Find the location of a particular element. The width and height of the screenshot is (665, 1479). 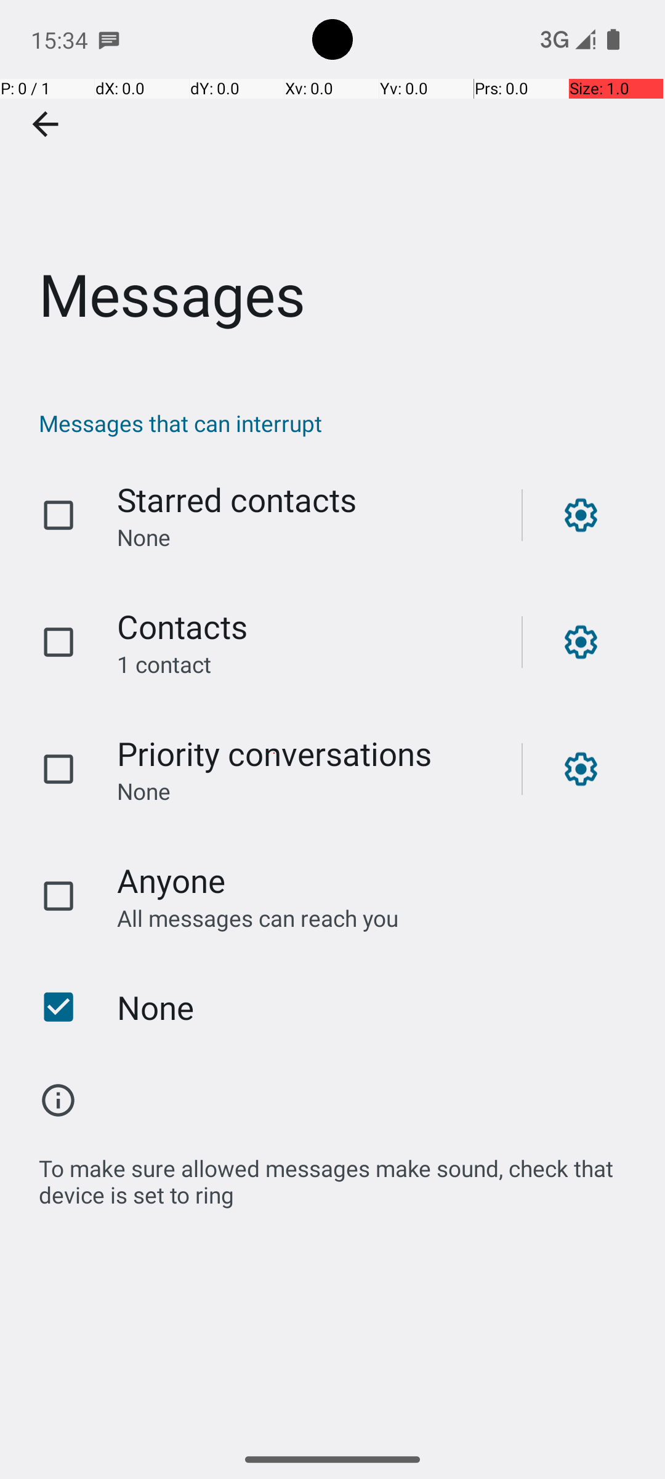

To make sure allowed messages make sound, check that device is set to ring is located at coordinates (339, 1175).